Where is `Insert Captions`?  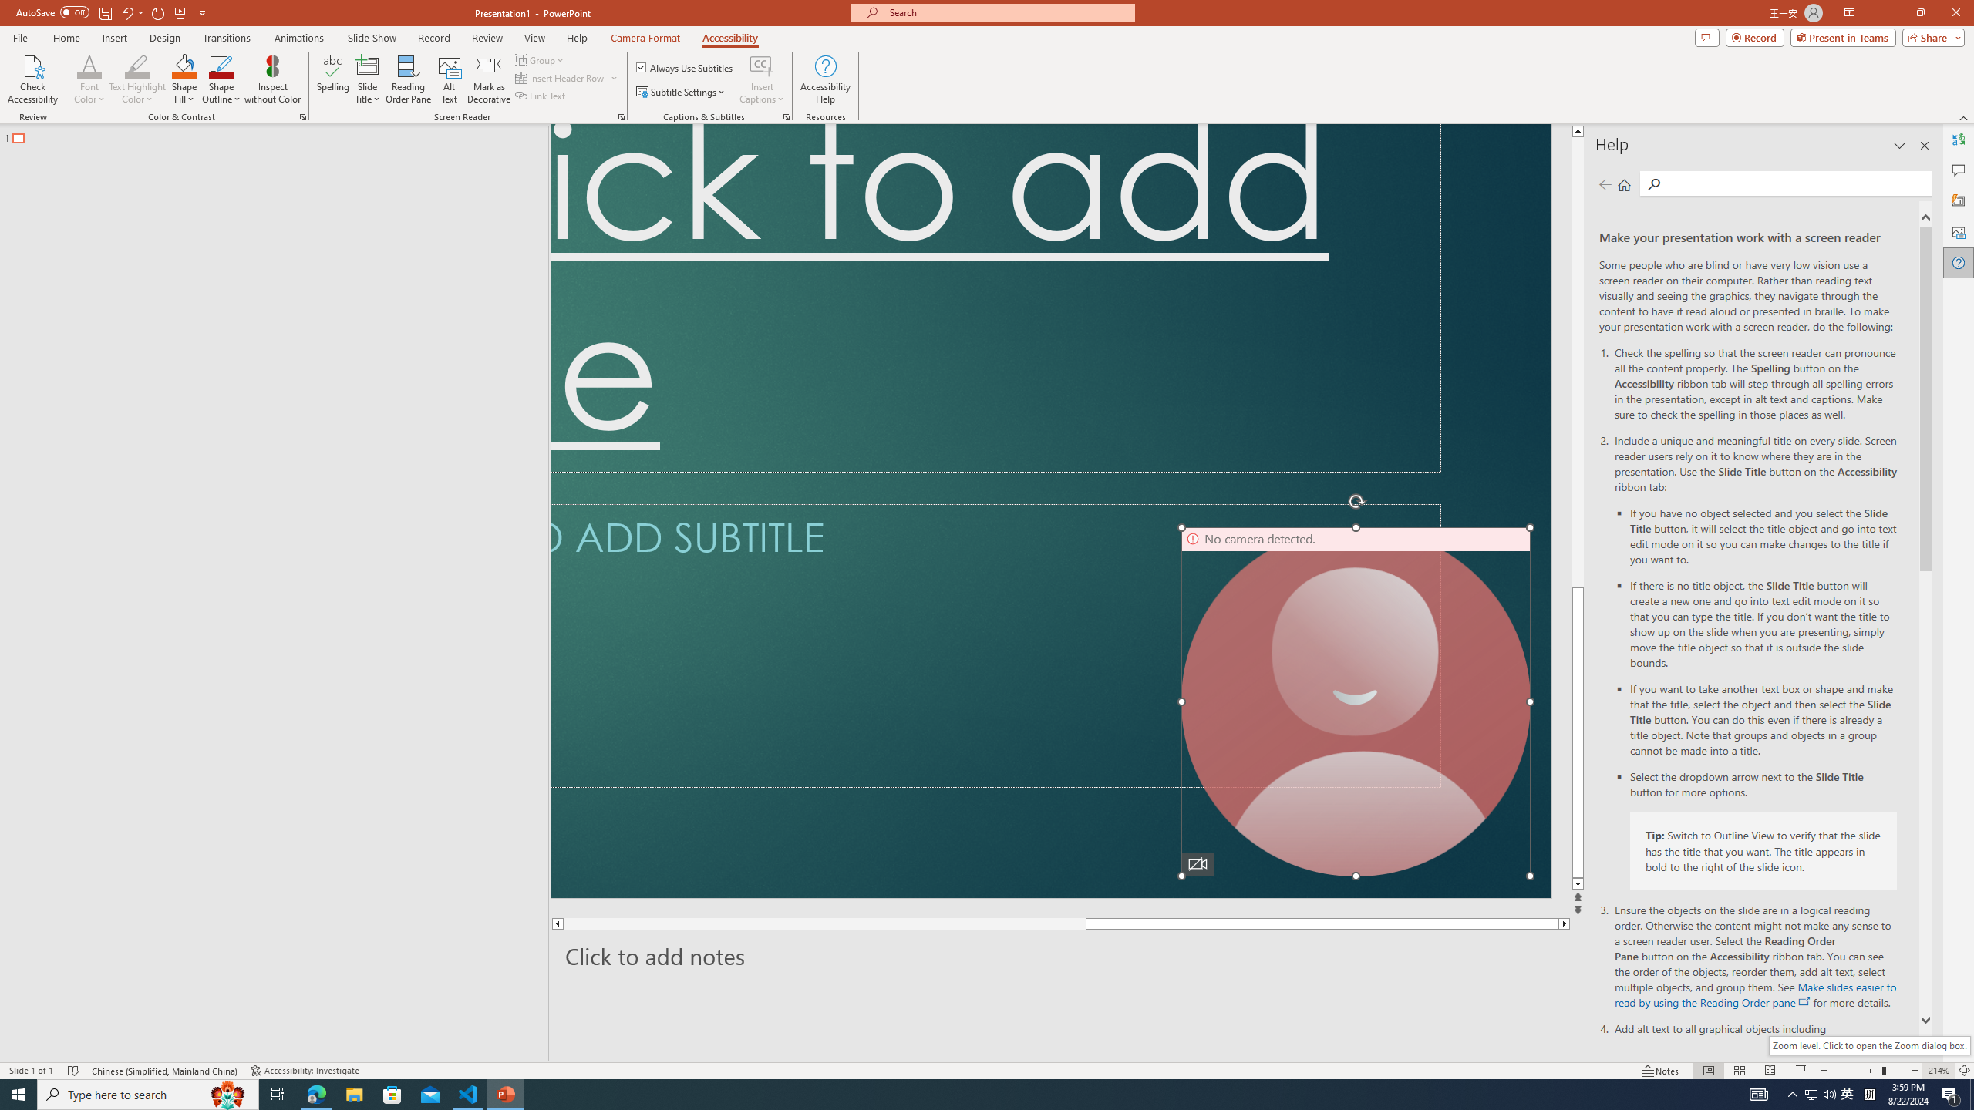 Insert Captions is located at coordinates (762, 79).